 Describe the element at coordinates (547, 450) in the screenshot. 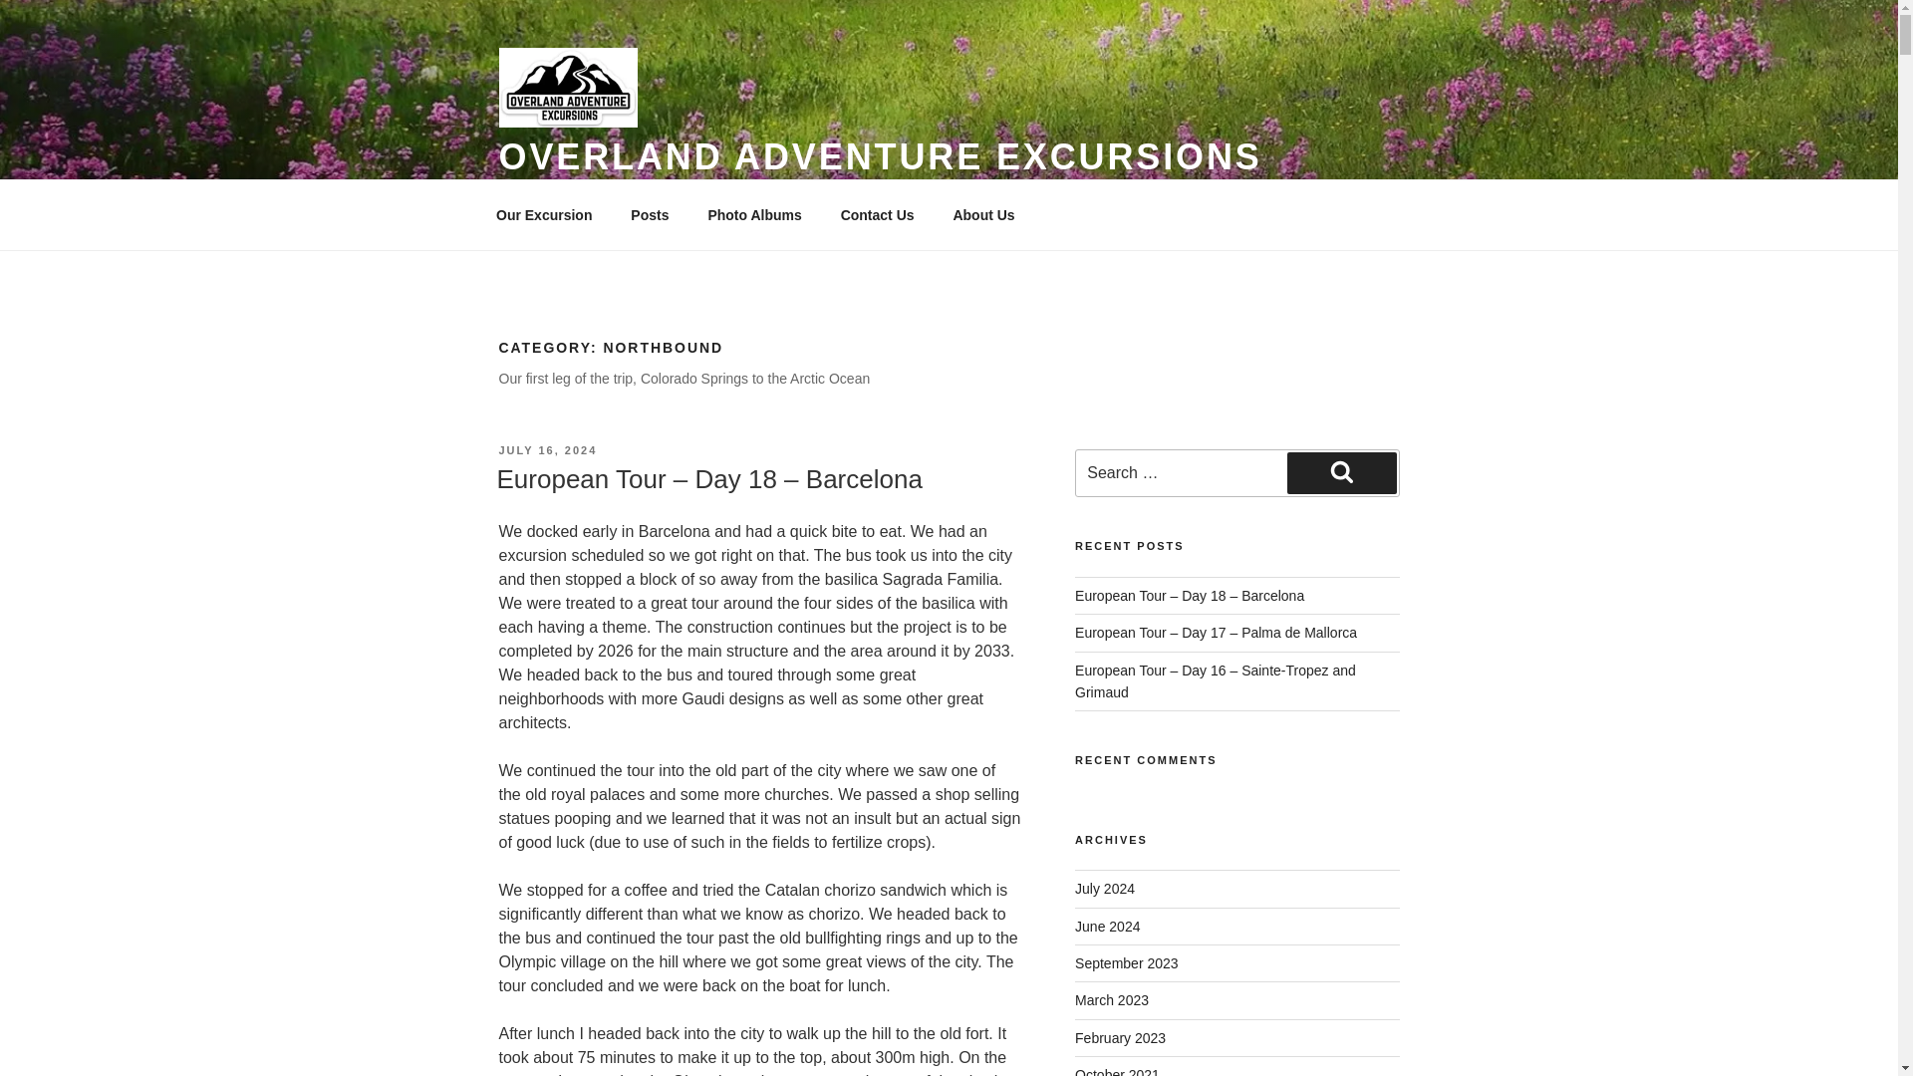

I see `JULY 16, 2024` at that location.